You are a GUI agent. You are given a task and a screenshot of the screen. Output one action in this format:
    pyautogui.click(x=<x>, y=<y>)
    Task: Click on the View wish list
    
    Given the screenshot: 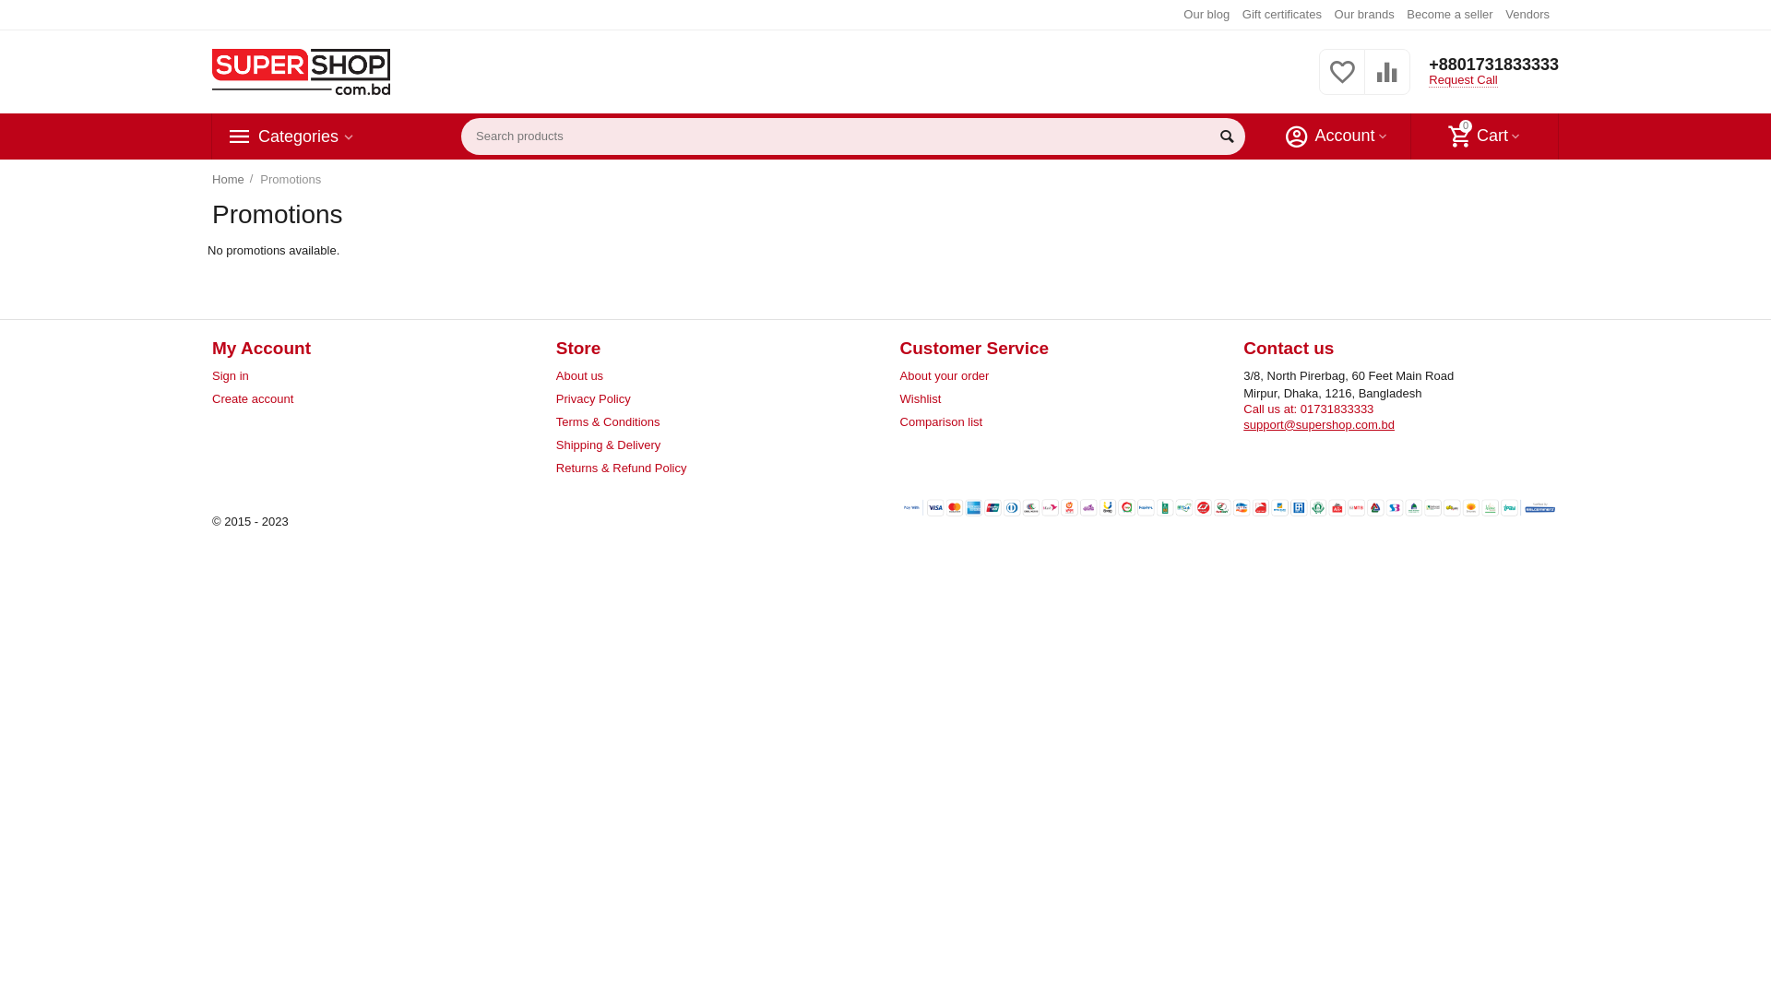 What is the action you would take?
    pyautogui.click(x=1342, y=83)
    